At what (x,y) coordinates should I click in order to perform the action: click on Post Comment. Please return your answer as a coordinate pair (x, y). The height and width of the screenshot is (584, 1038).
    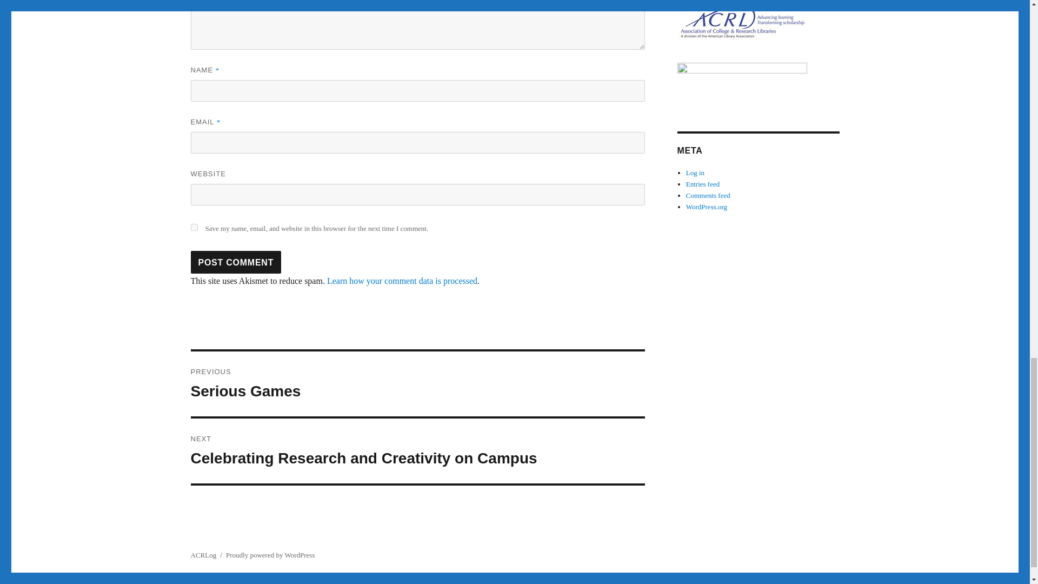
    Looking at the image, I should click on (194, 227).